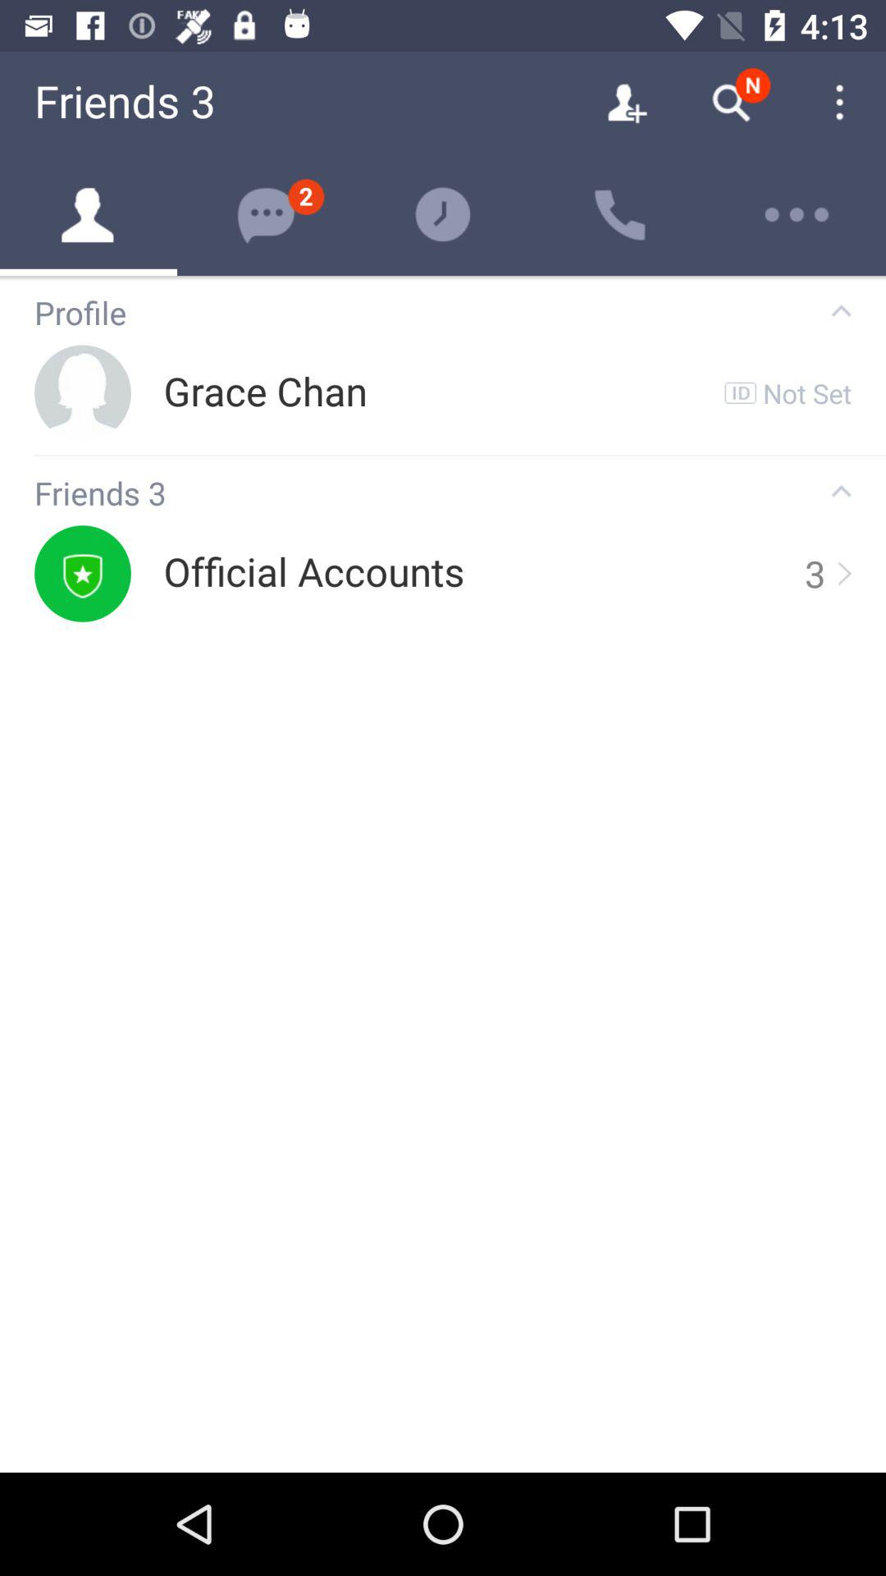 The width and height of the screenshot is (886, 1576). Describe the element at coordinates (620, 215) in the screenshot. I see `select the icon next to the timer` at that location.